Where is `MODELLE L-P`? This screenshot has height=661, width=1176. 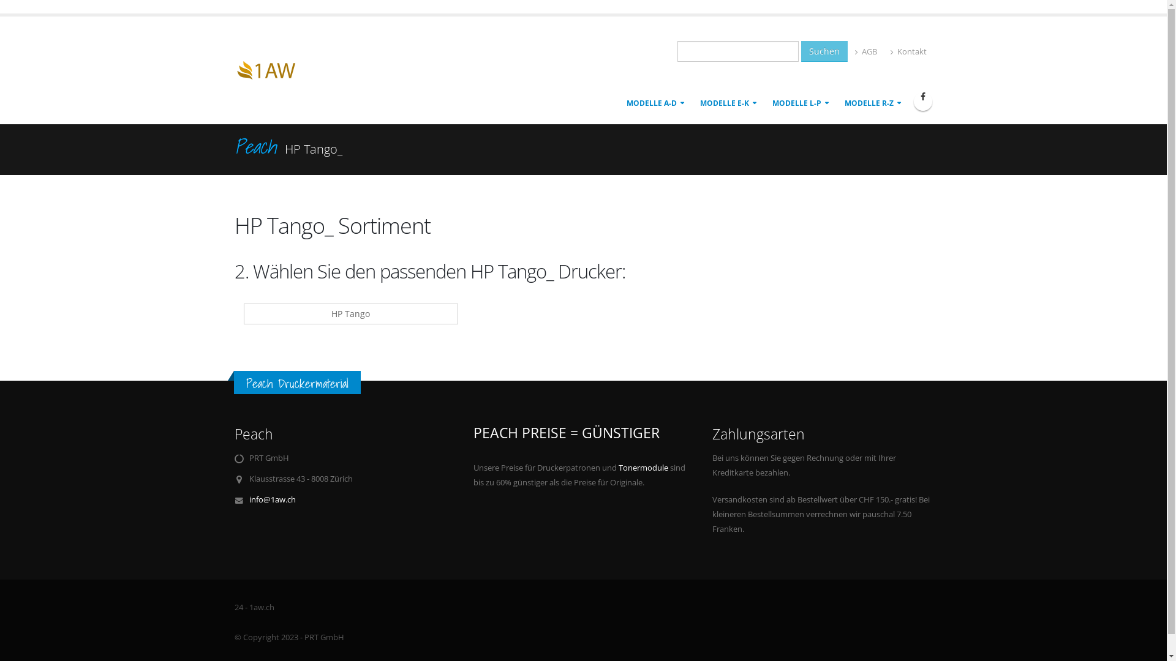 MODELLE L-P is located at coordinates (800, 103).